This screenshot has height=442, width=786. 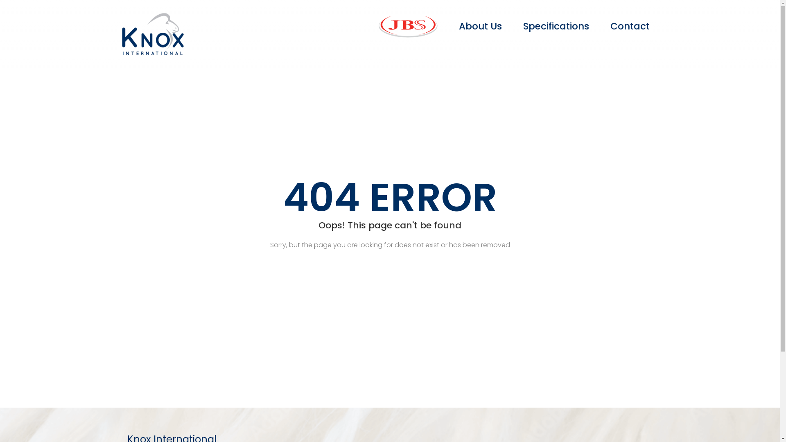 I want to click on About Us, so click(x=480, y=26).